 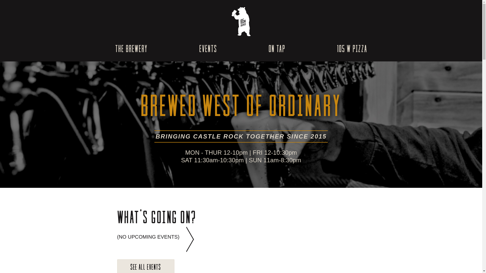 What do you see at coordinates (352, 48) in the screenshot?
I see `105 W Pizza` at bounding box center [352, 48].